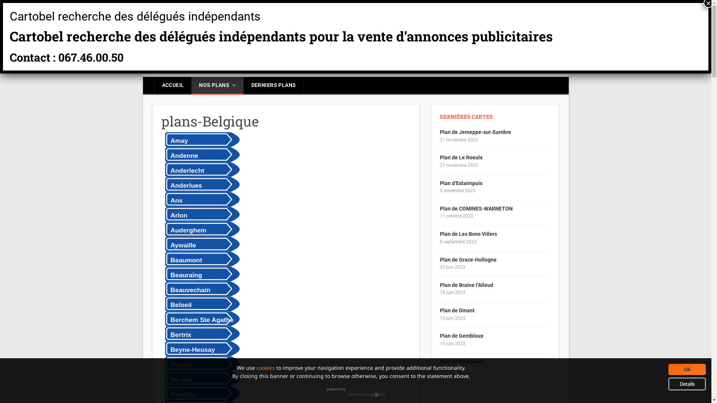 The width and height of the screenshot is (717, 403). I want to click on Blegny, so click(201, 378).